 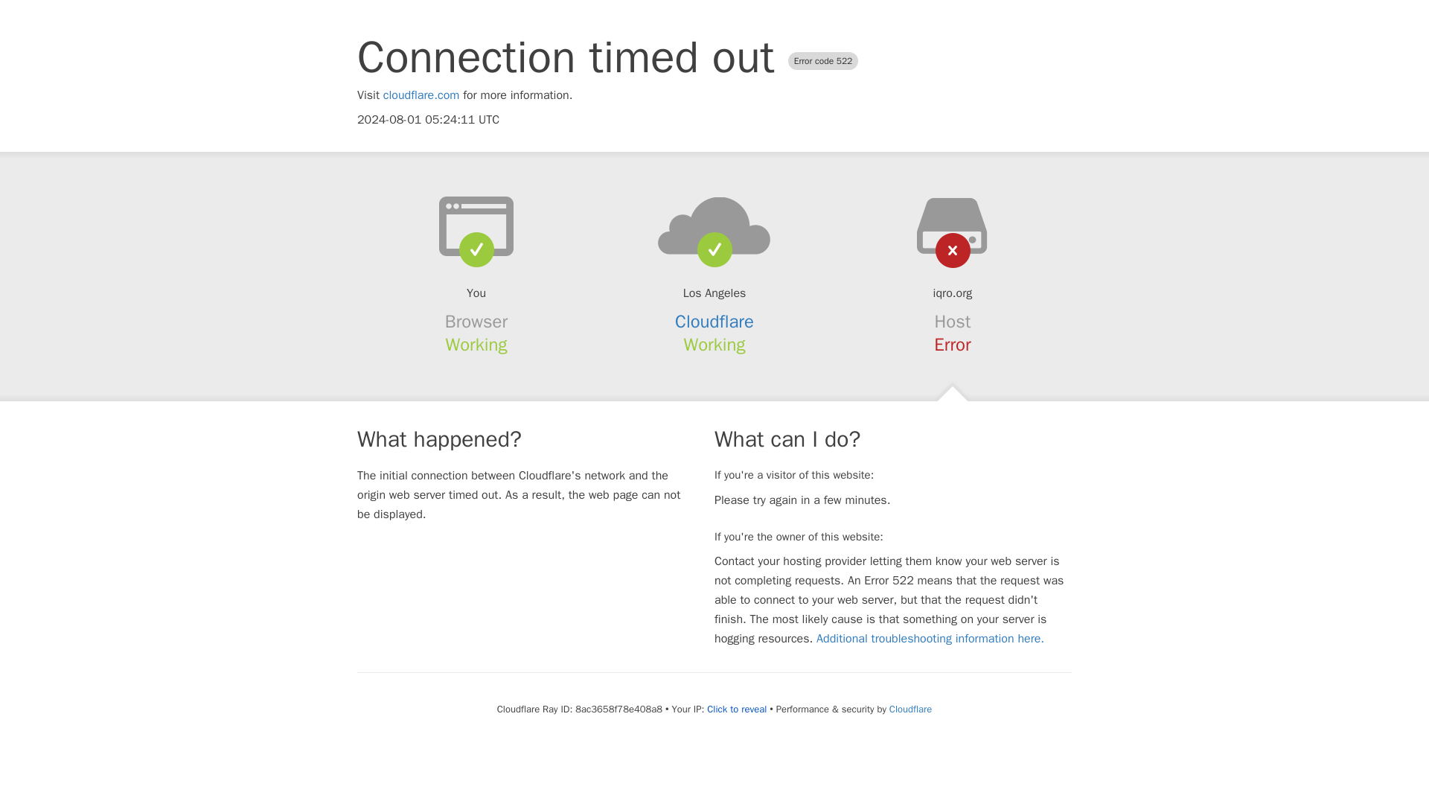 What do you see at coordinates (714, 322) in the screenshot?
I see `Cloudflare` at bounding box center [714, 322].